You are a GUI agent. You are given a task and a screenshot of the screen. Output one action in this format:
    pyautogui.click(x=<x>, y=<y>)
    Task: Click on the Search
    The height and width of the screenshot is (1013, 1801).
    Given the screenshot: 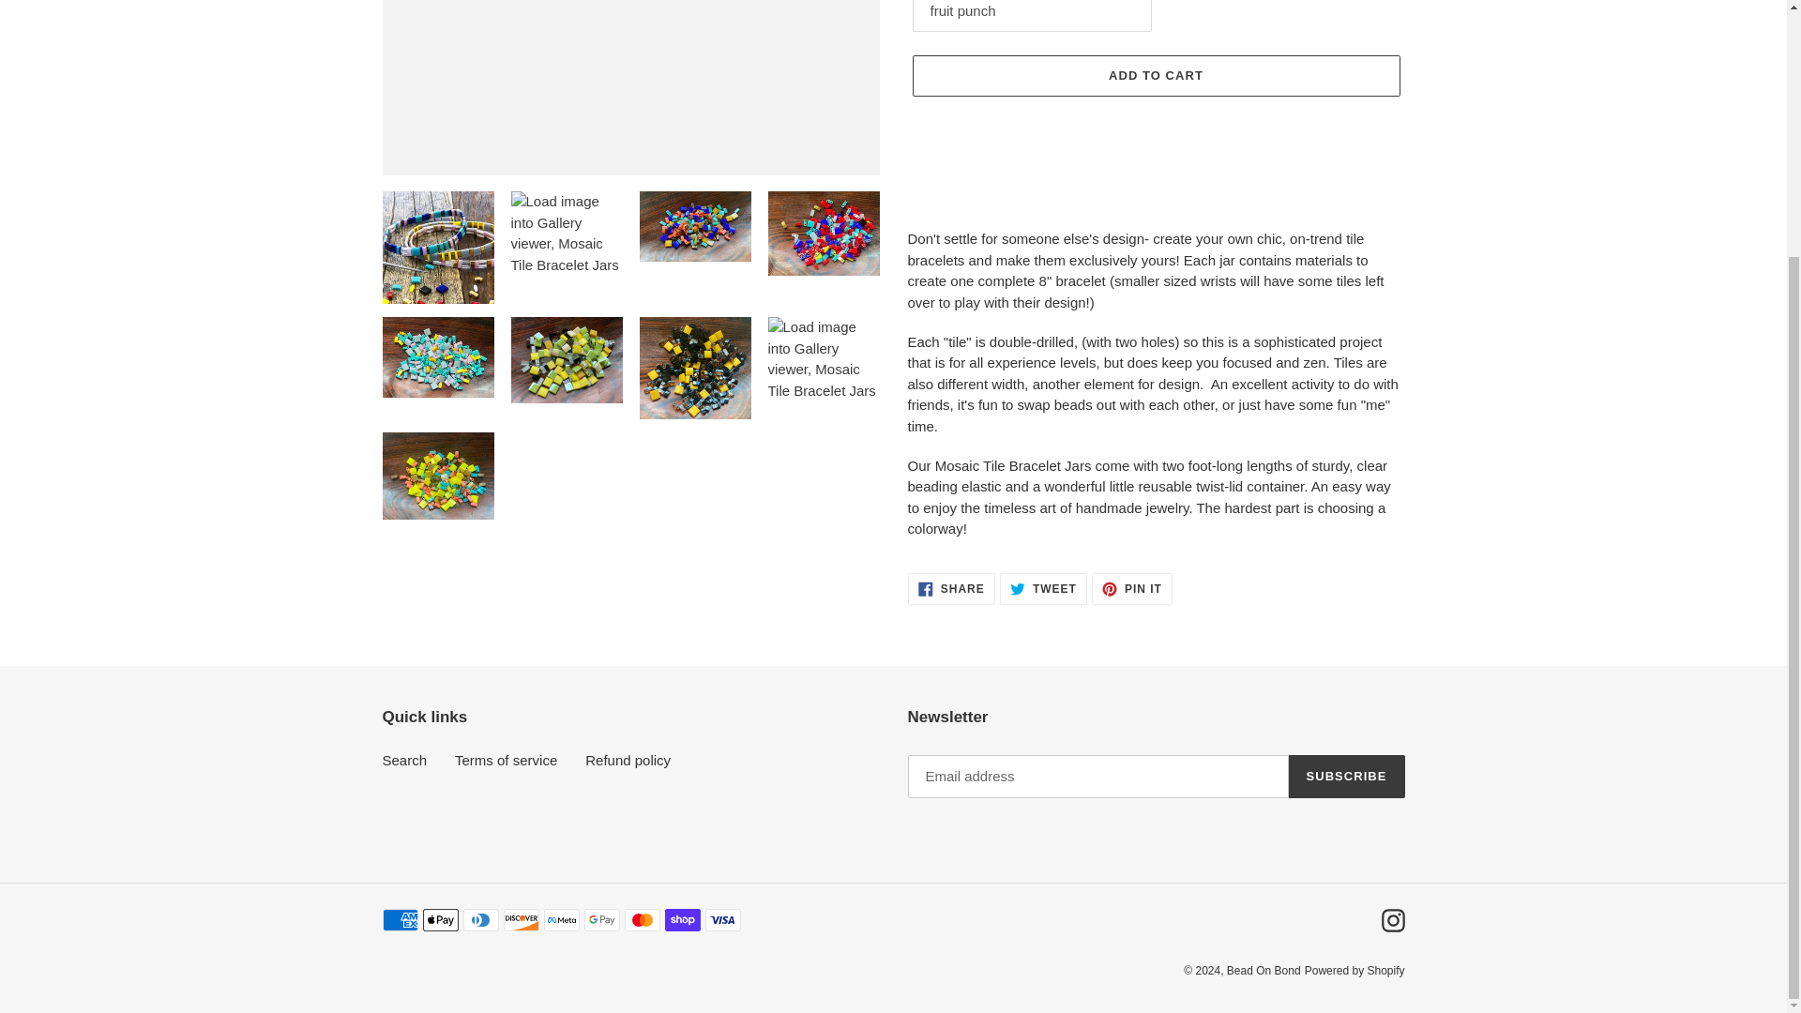 What is the action you would take?
    pyautogui.click(x=1043, y=587)
    